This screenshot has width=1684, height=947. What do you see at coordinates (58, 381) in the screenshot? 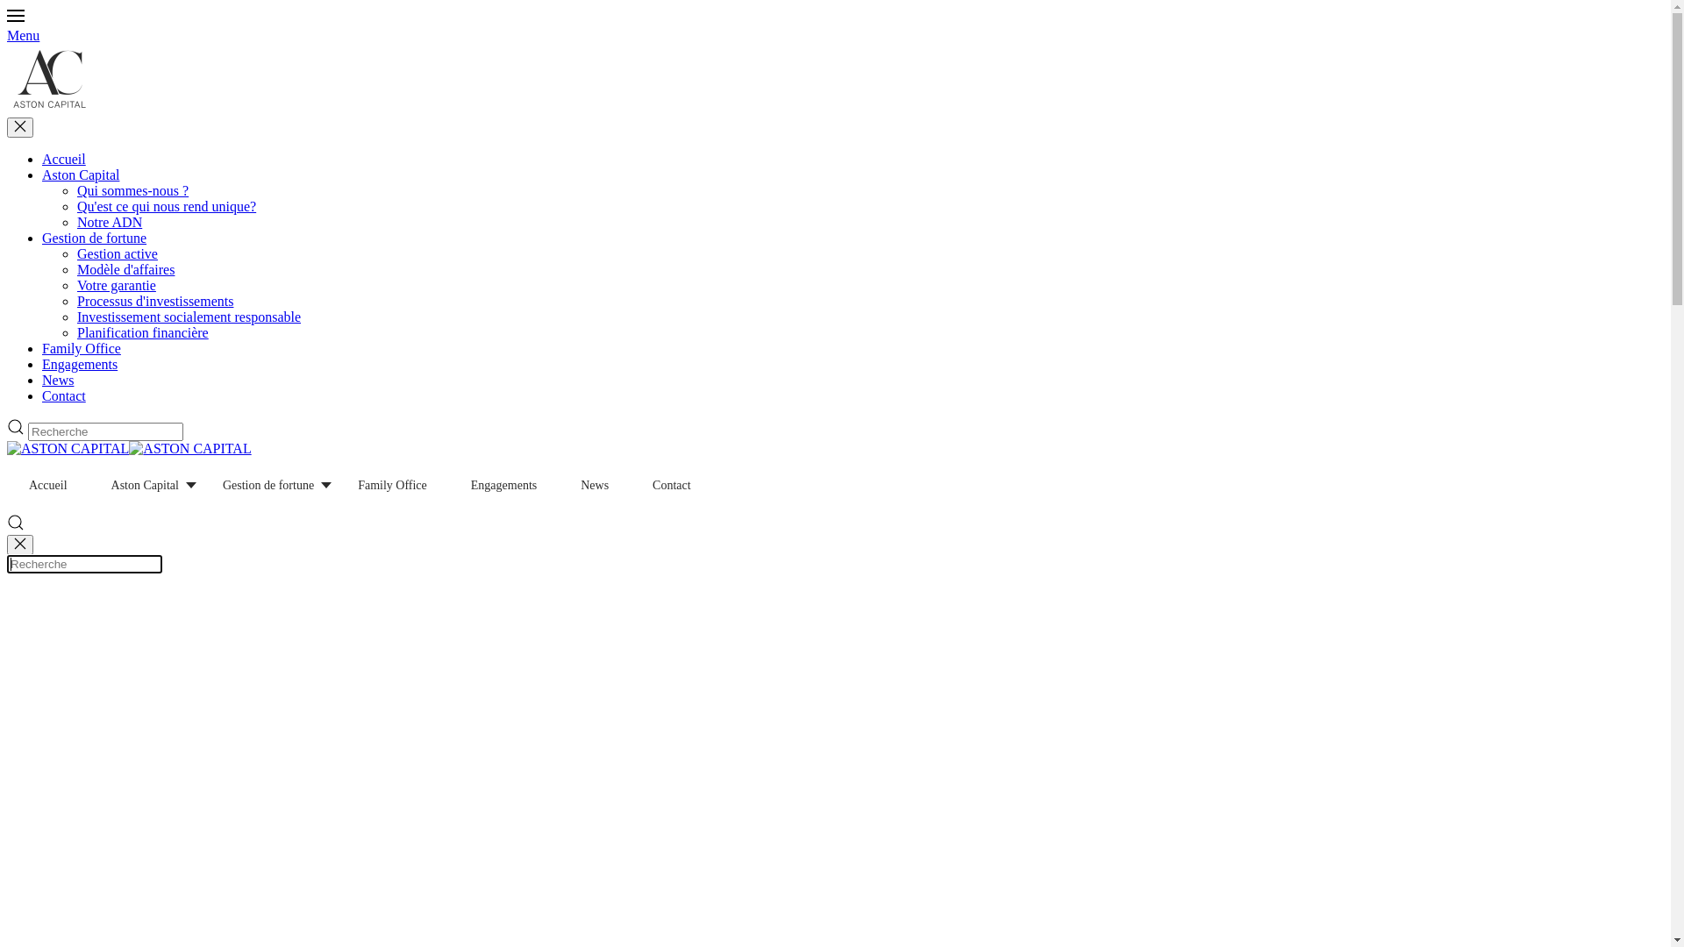
I see `News` at bounding box center [58, 381].